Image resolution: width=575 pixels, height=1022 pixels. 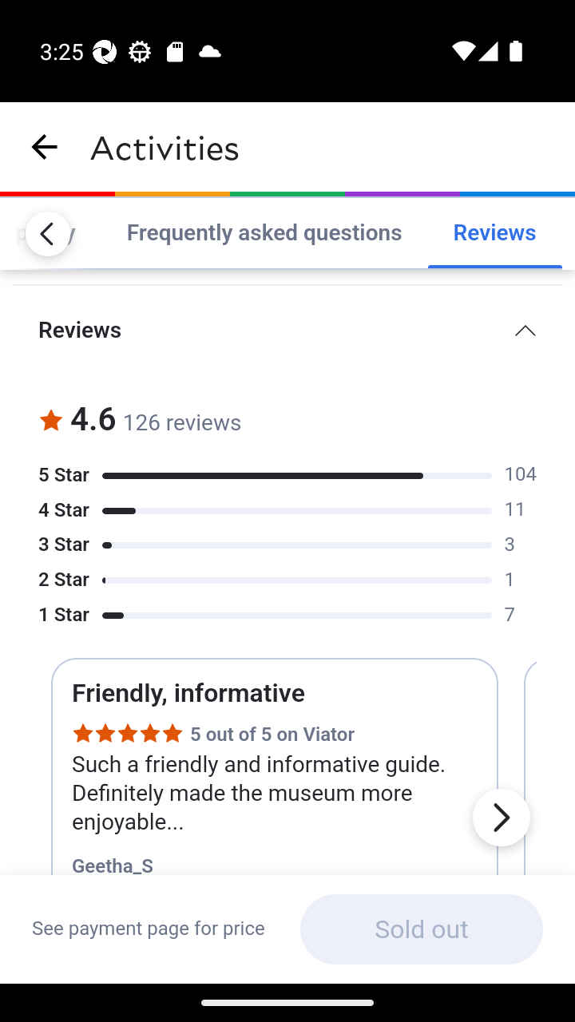 I want to click on navigation_button, so click(x=45, y=147).